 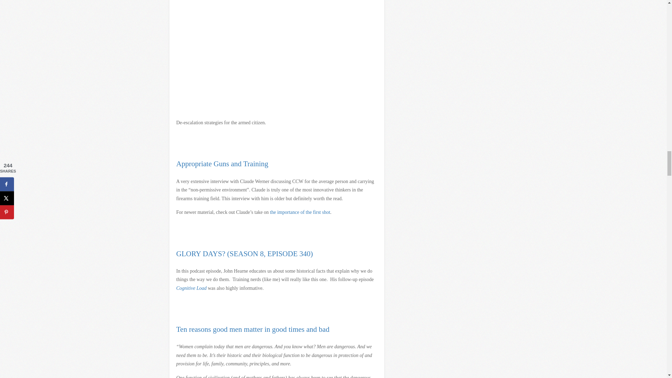 What do you see at coordinates (274, 55) in the screenshot?
I see `YouTube video player` at bounding box center [274, 55].